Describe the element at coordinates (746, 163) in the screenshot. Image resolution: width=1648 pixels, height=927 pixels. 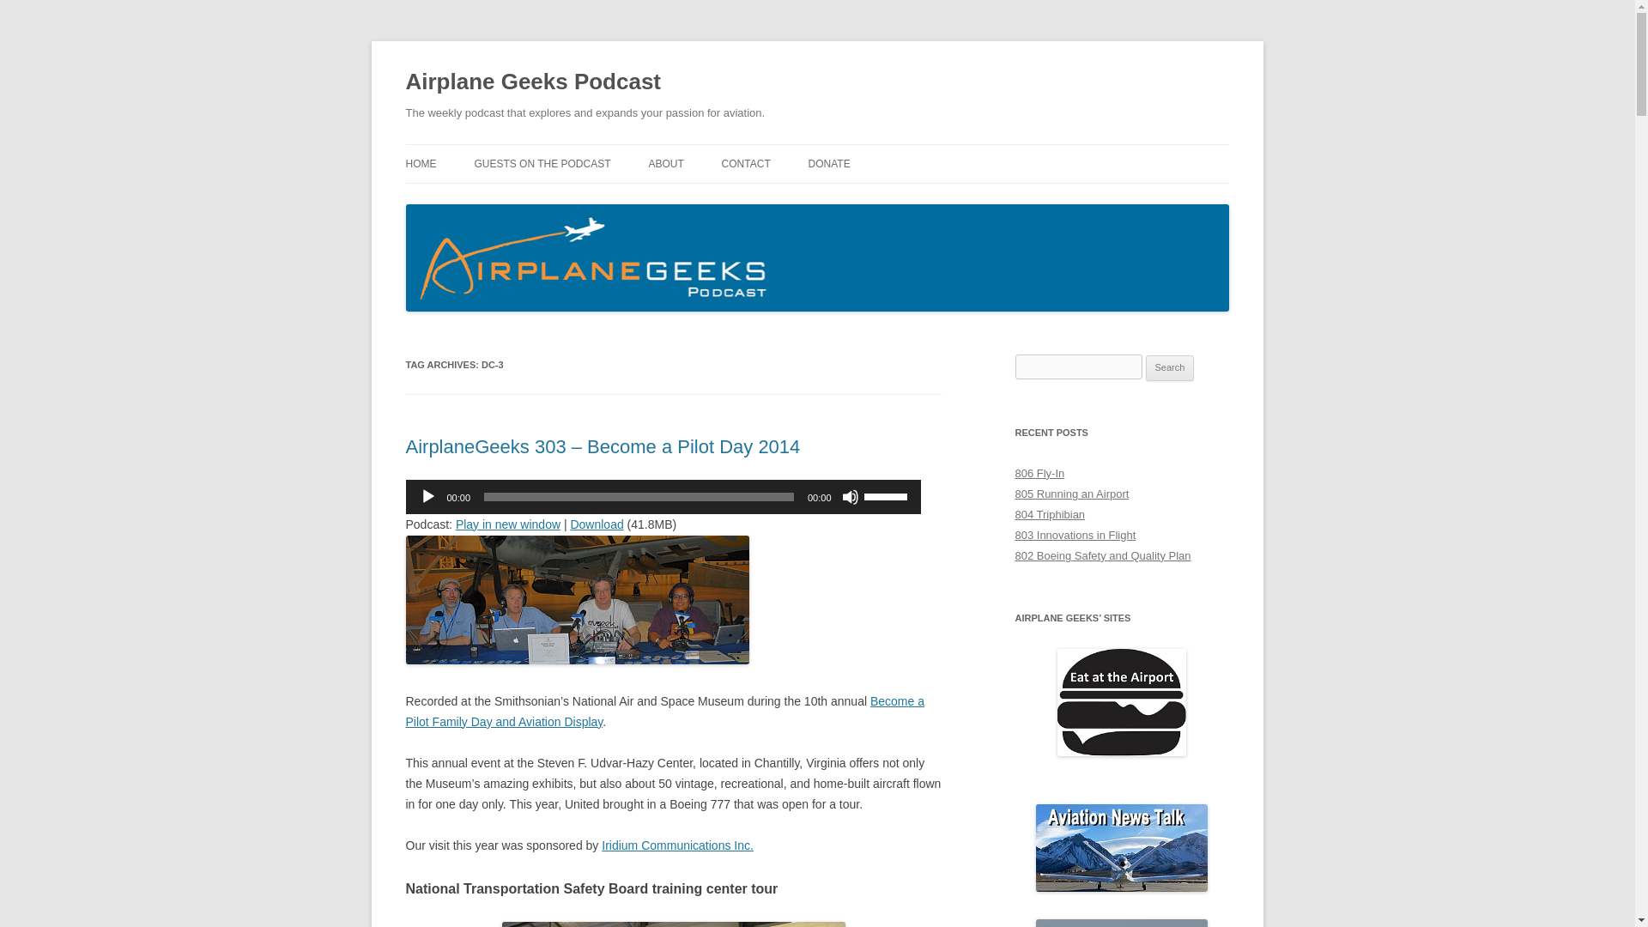
I see `How to contact the Airplane Geeks` at that location.